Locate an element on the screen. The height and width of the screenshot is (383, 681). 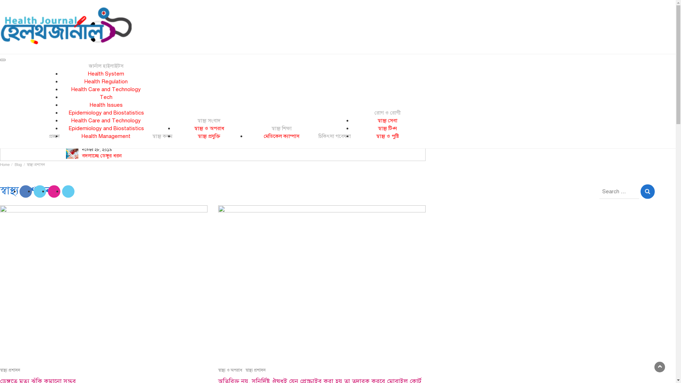
Health Regulation is located at coordinates (106, 82).